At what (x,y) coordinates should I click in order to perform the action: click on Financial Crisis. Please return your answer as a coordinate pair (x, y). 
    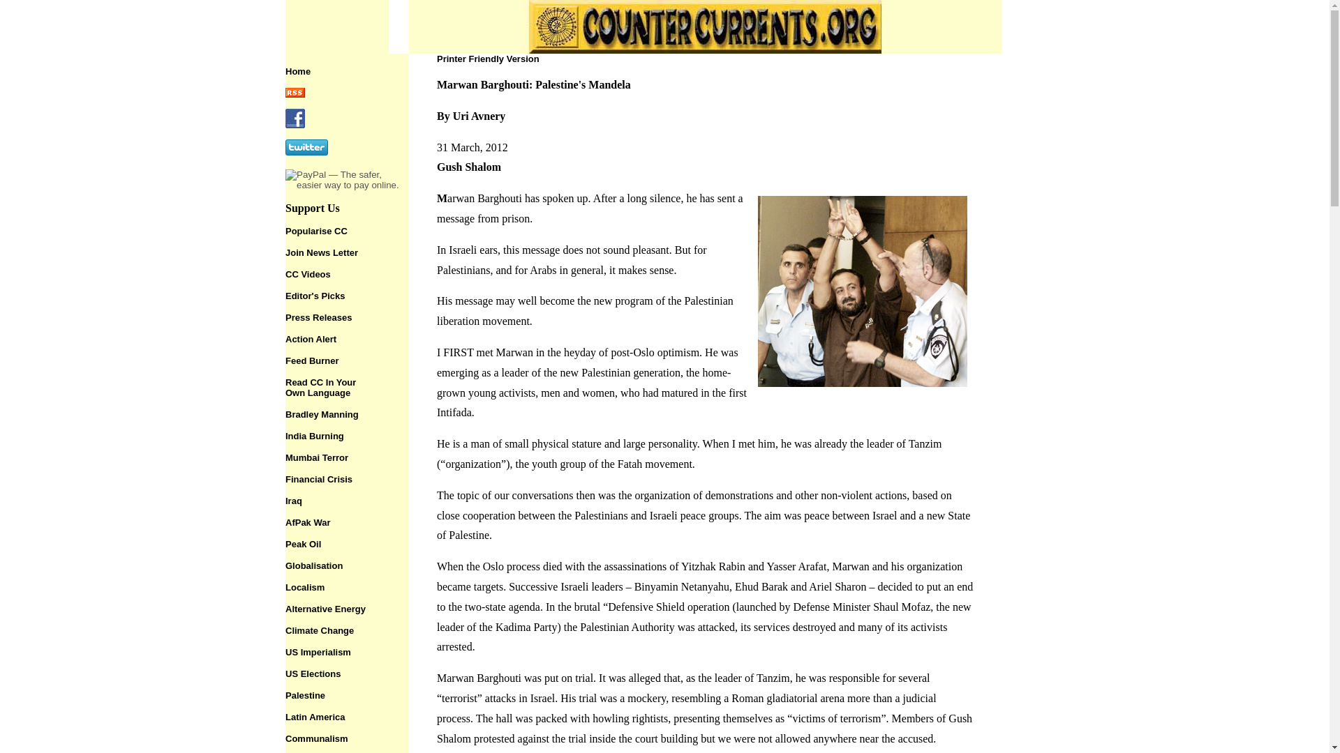
    Looking at the image, I should click on (318, 480).